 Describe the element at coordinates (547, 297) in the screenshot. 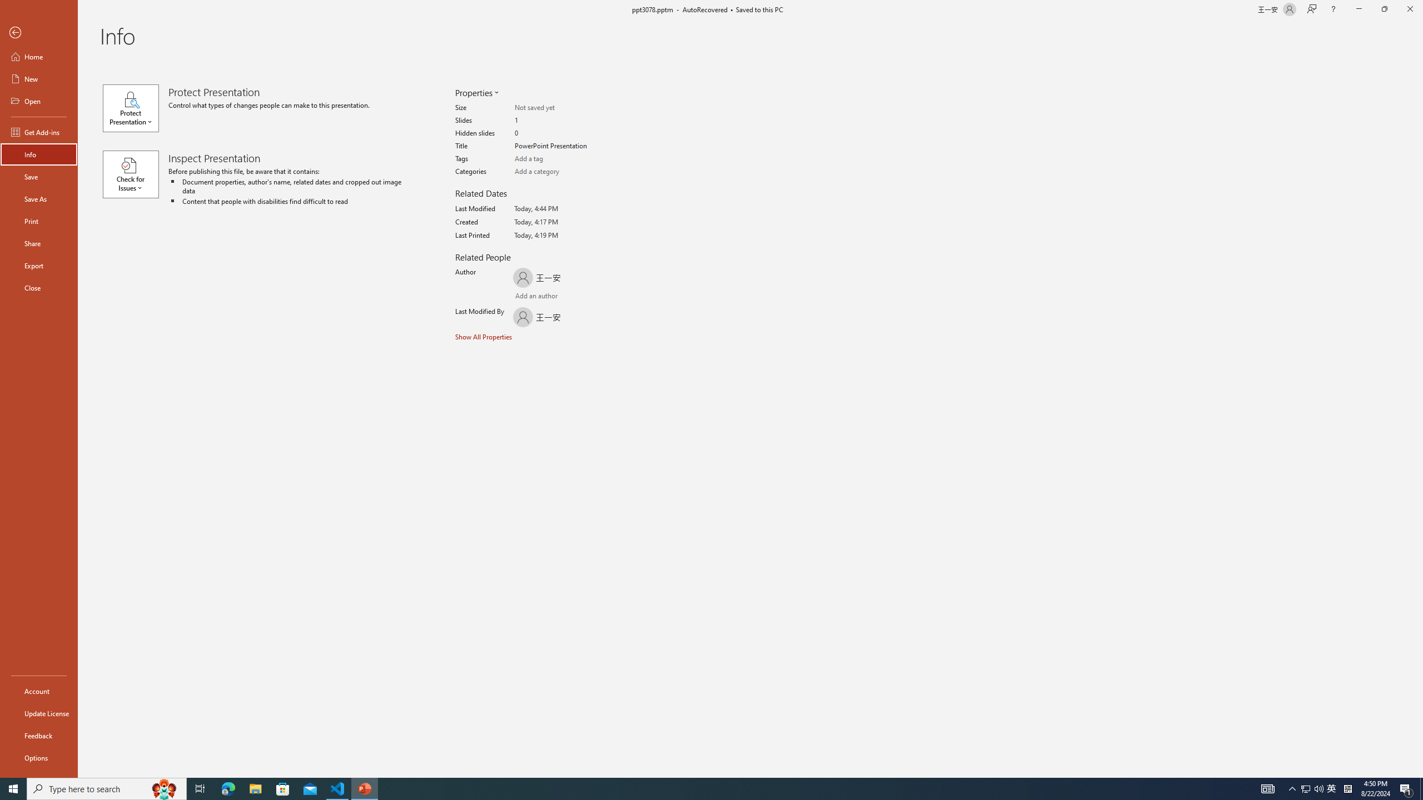

I see `Verify Names` at that location.